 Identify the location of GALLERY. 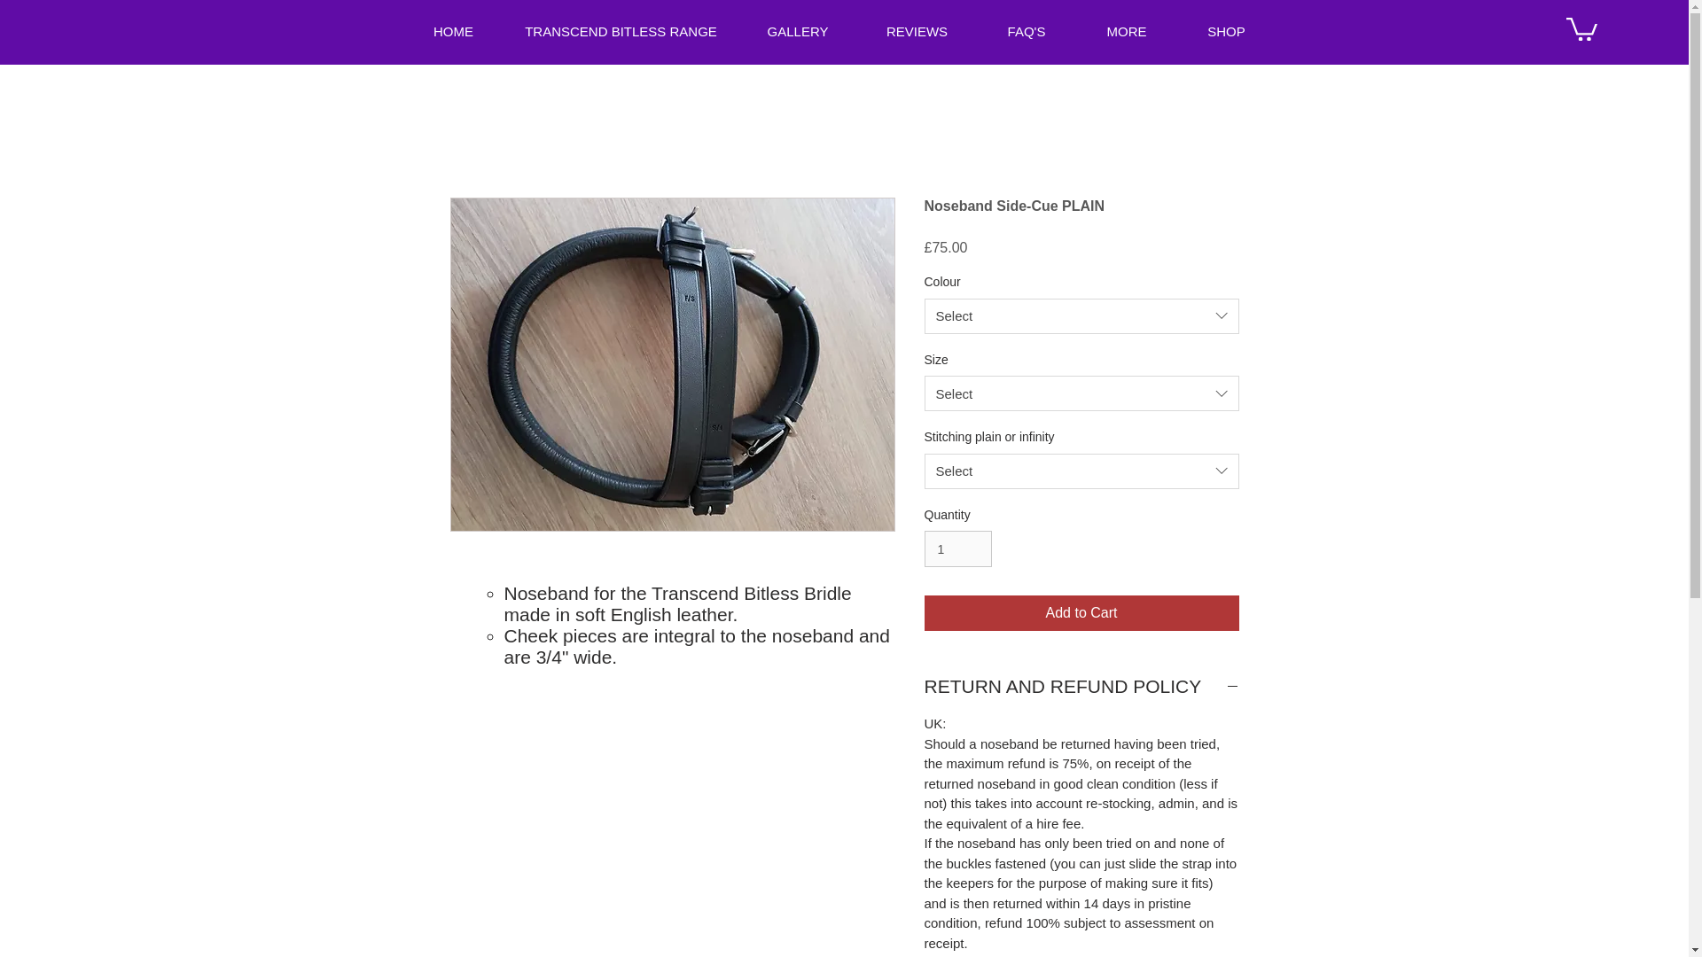
(797, 31).